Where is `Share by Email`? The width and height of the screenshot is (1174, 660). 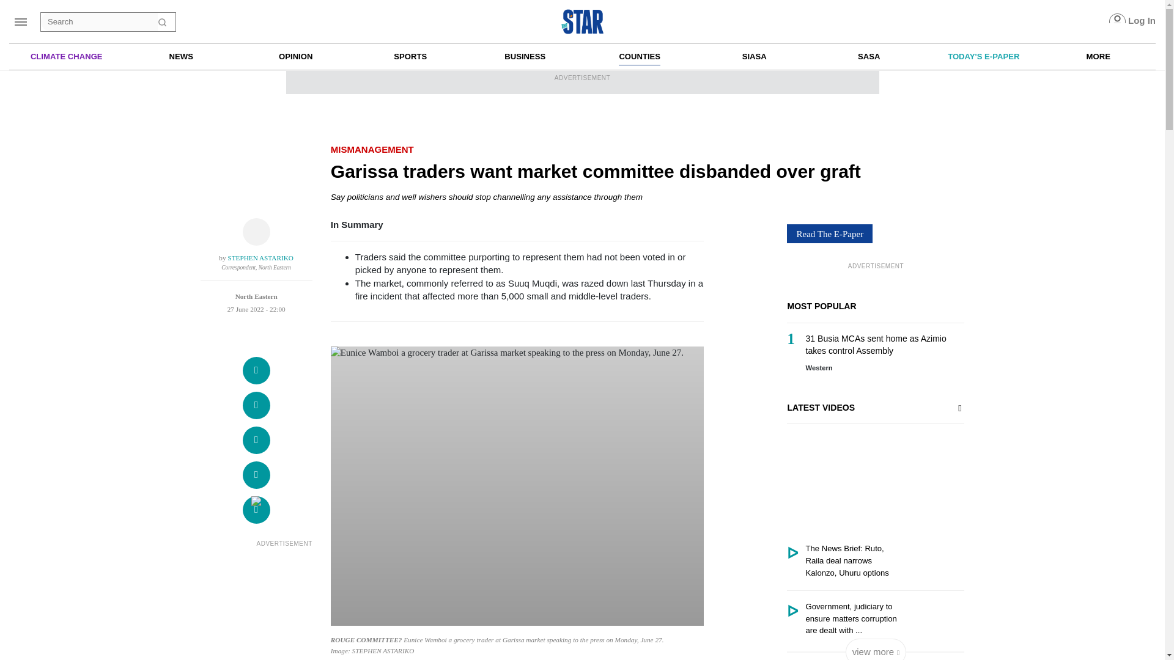
Share by Email is located at coordinates (256, 510).